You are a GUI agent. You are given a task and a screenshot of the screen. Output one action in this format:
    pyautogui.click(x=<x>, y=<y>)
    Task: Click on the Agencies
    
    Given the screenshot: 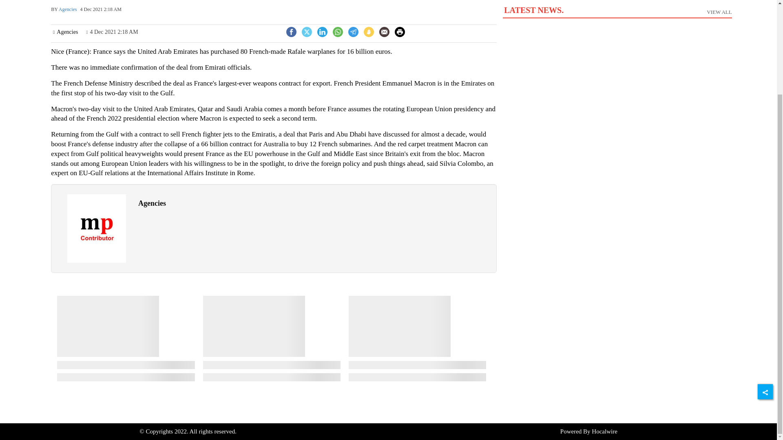 What is the action you would take?
    pyautogui.click(x=97, y=228)
    